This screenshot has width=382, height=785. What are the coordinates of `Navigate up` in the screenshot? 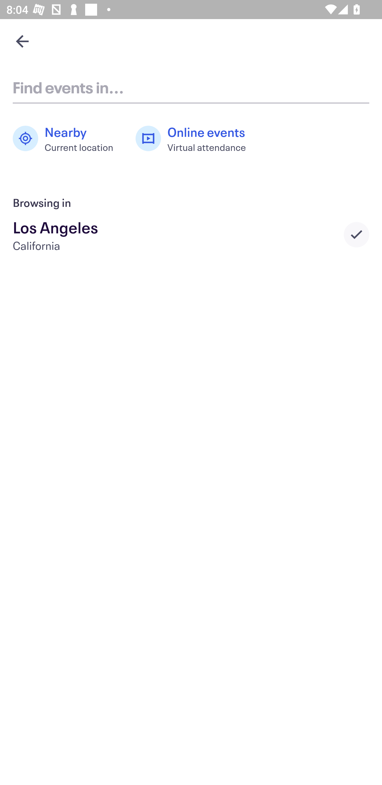 It's located at (22, 41).